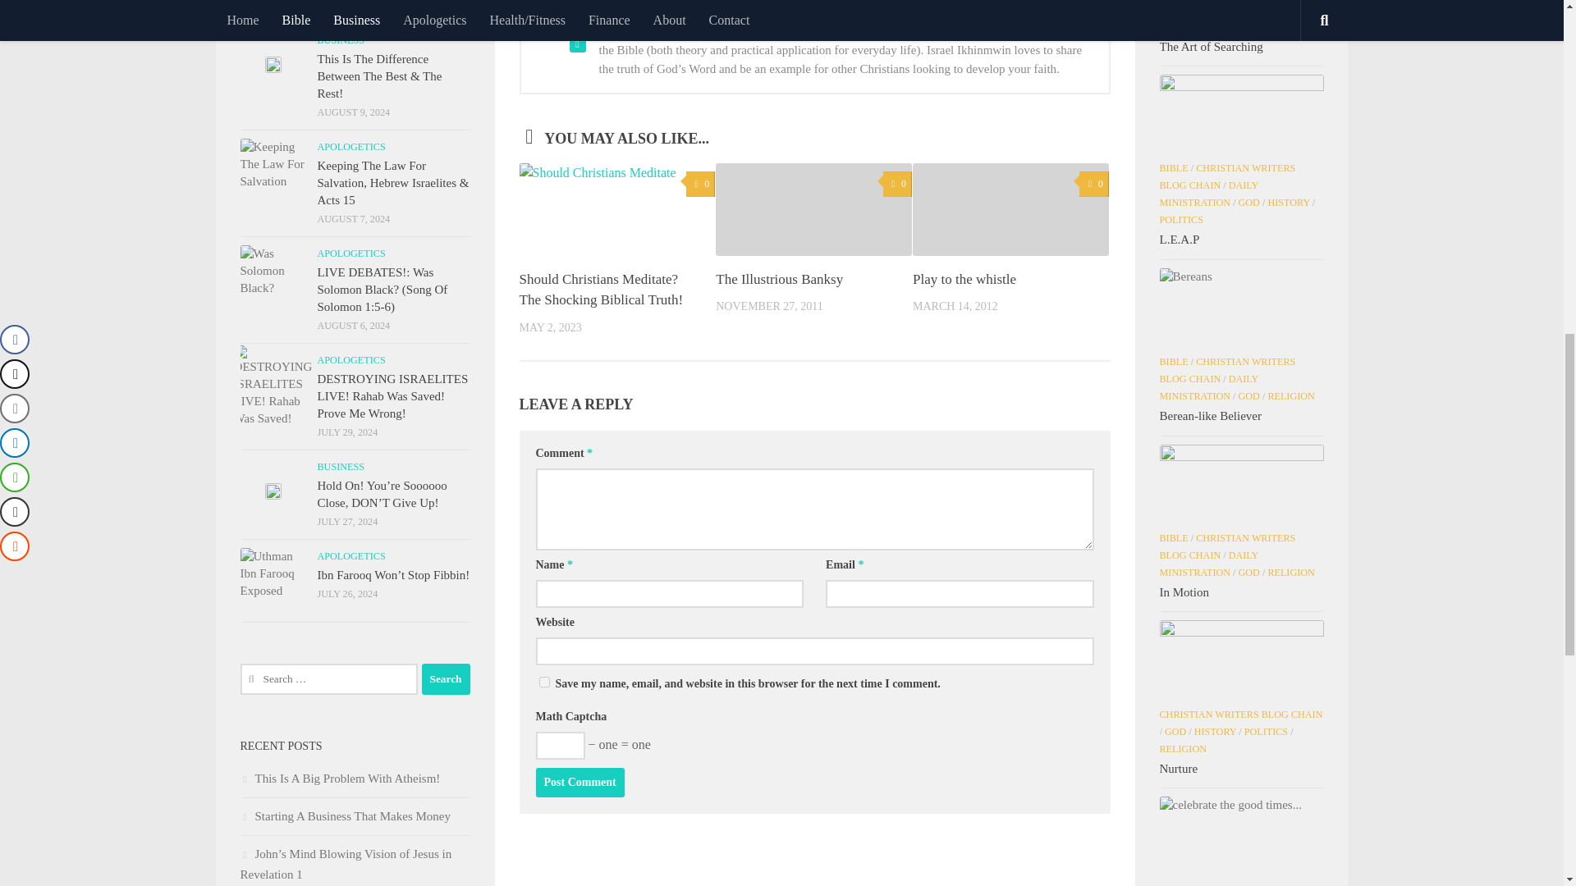 The height and width of the screenshot is (886, 1576). Describe the element at coordinates (543, 683) in the screenshot. I see `yes` at that location.